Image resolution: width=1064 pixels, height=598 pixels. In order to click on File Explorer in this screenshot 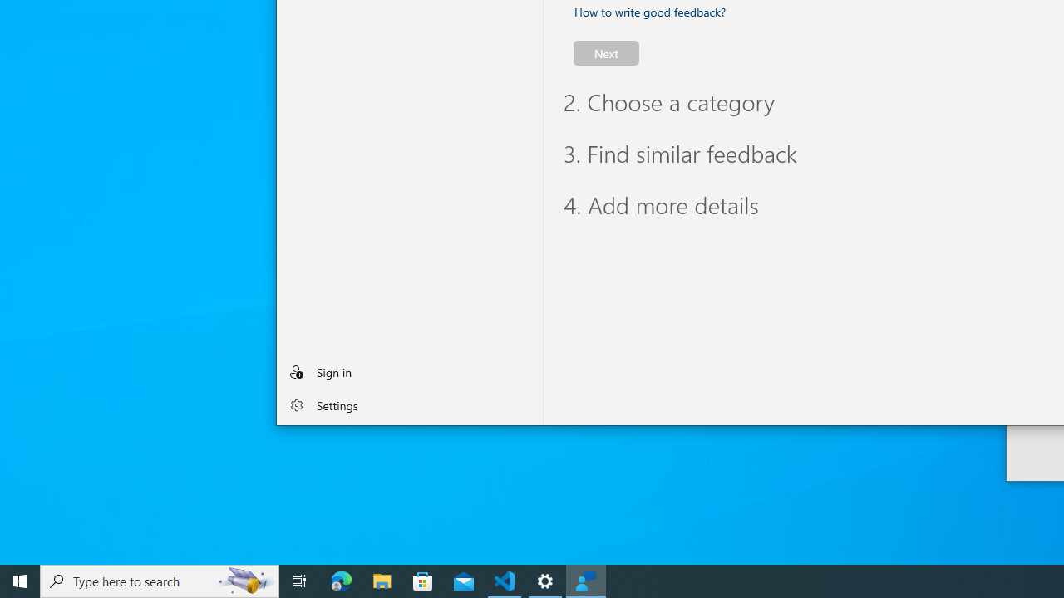, I will do `click(382, 581)`.